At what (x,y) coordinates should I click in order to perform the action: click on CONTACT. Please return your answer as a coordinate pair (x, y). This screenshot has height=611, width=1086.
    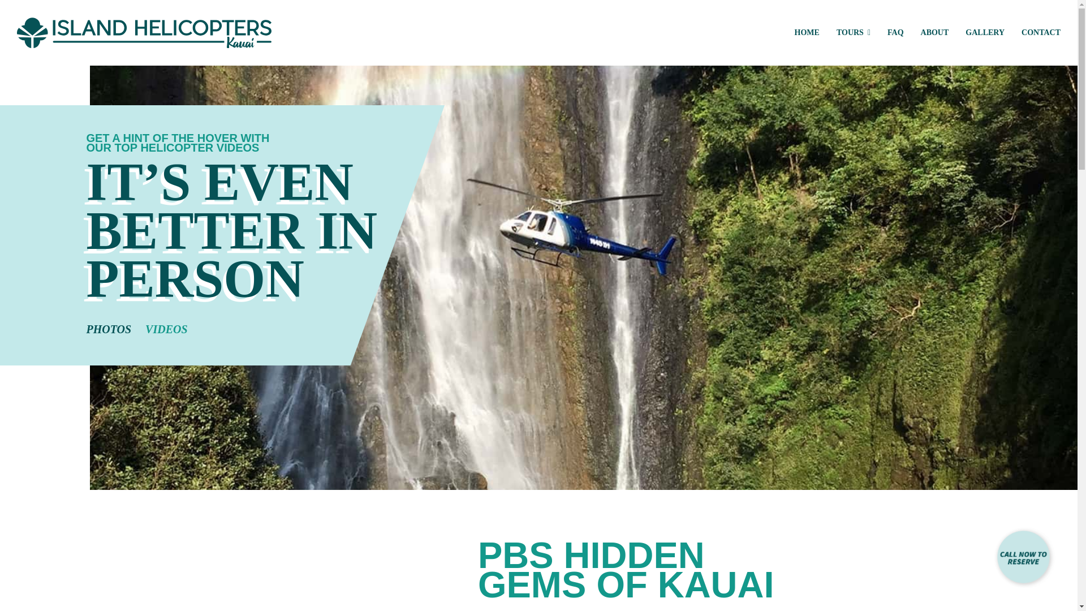
    Looking at the image, I should click on (1033, 33).